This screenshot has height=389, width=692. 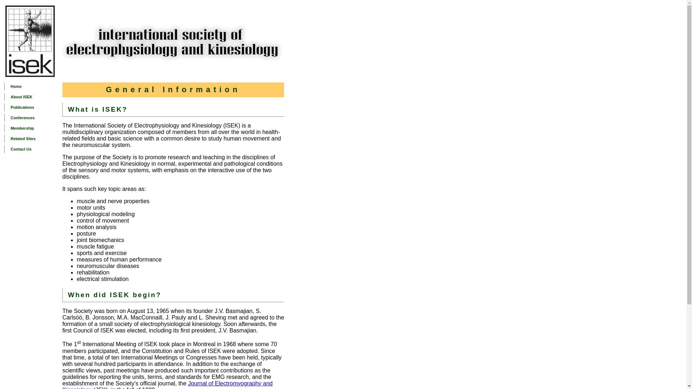 What do you see at coordinates (32, 107) in the screenshot?
I see `Publications` at bounding box center [32, 107].